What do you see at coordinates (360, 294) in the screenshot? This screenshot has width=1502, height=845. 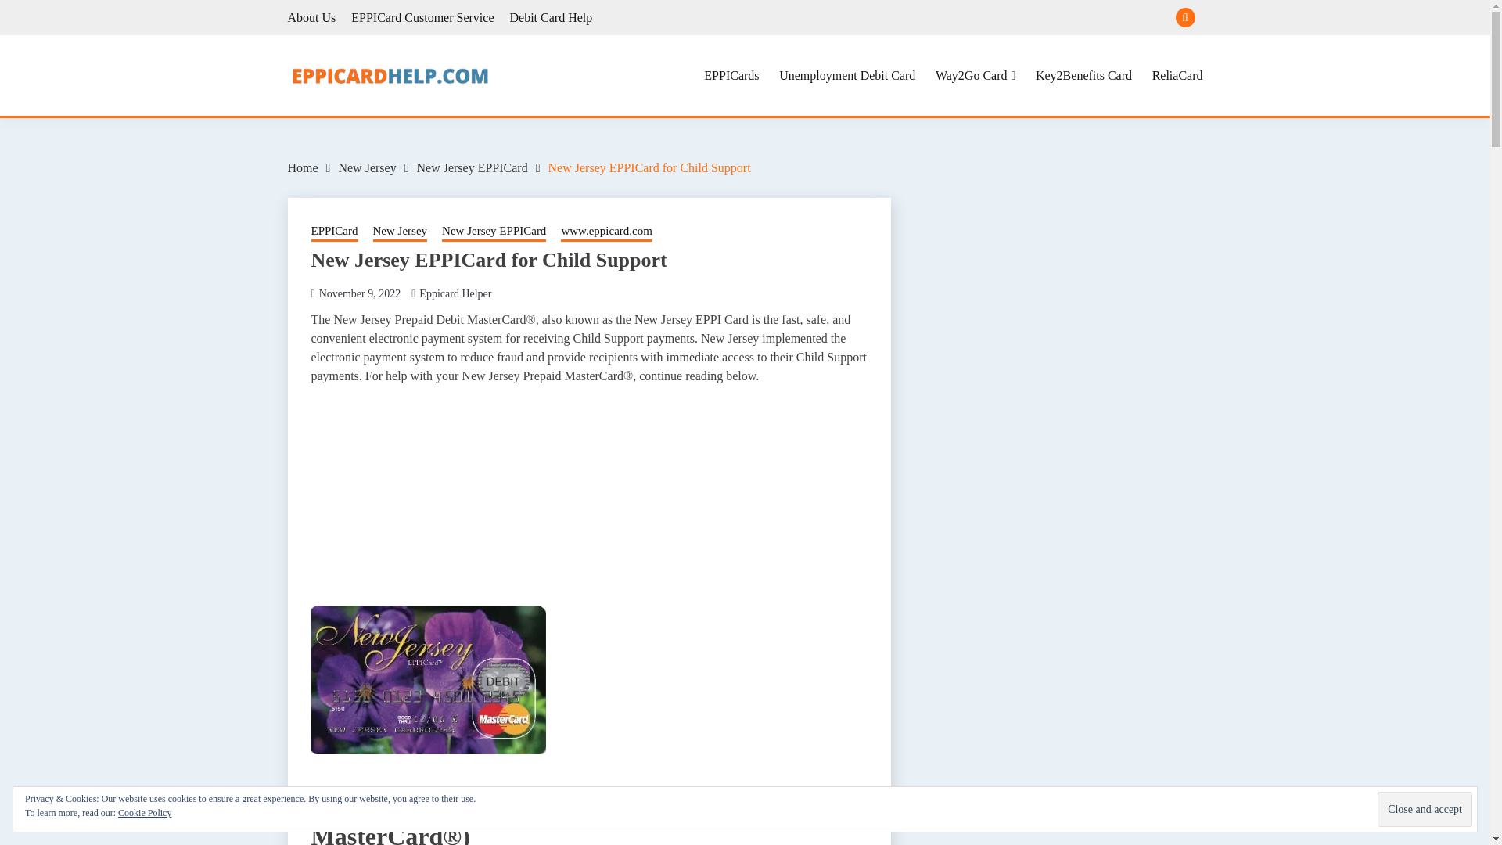 I see `November 9, 2022` at bounding box center [360, 294].